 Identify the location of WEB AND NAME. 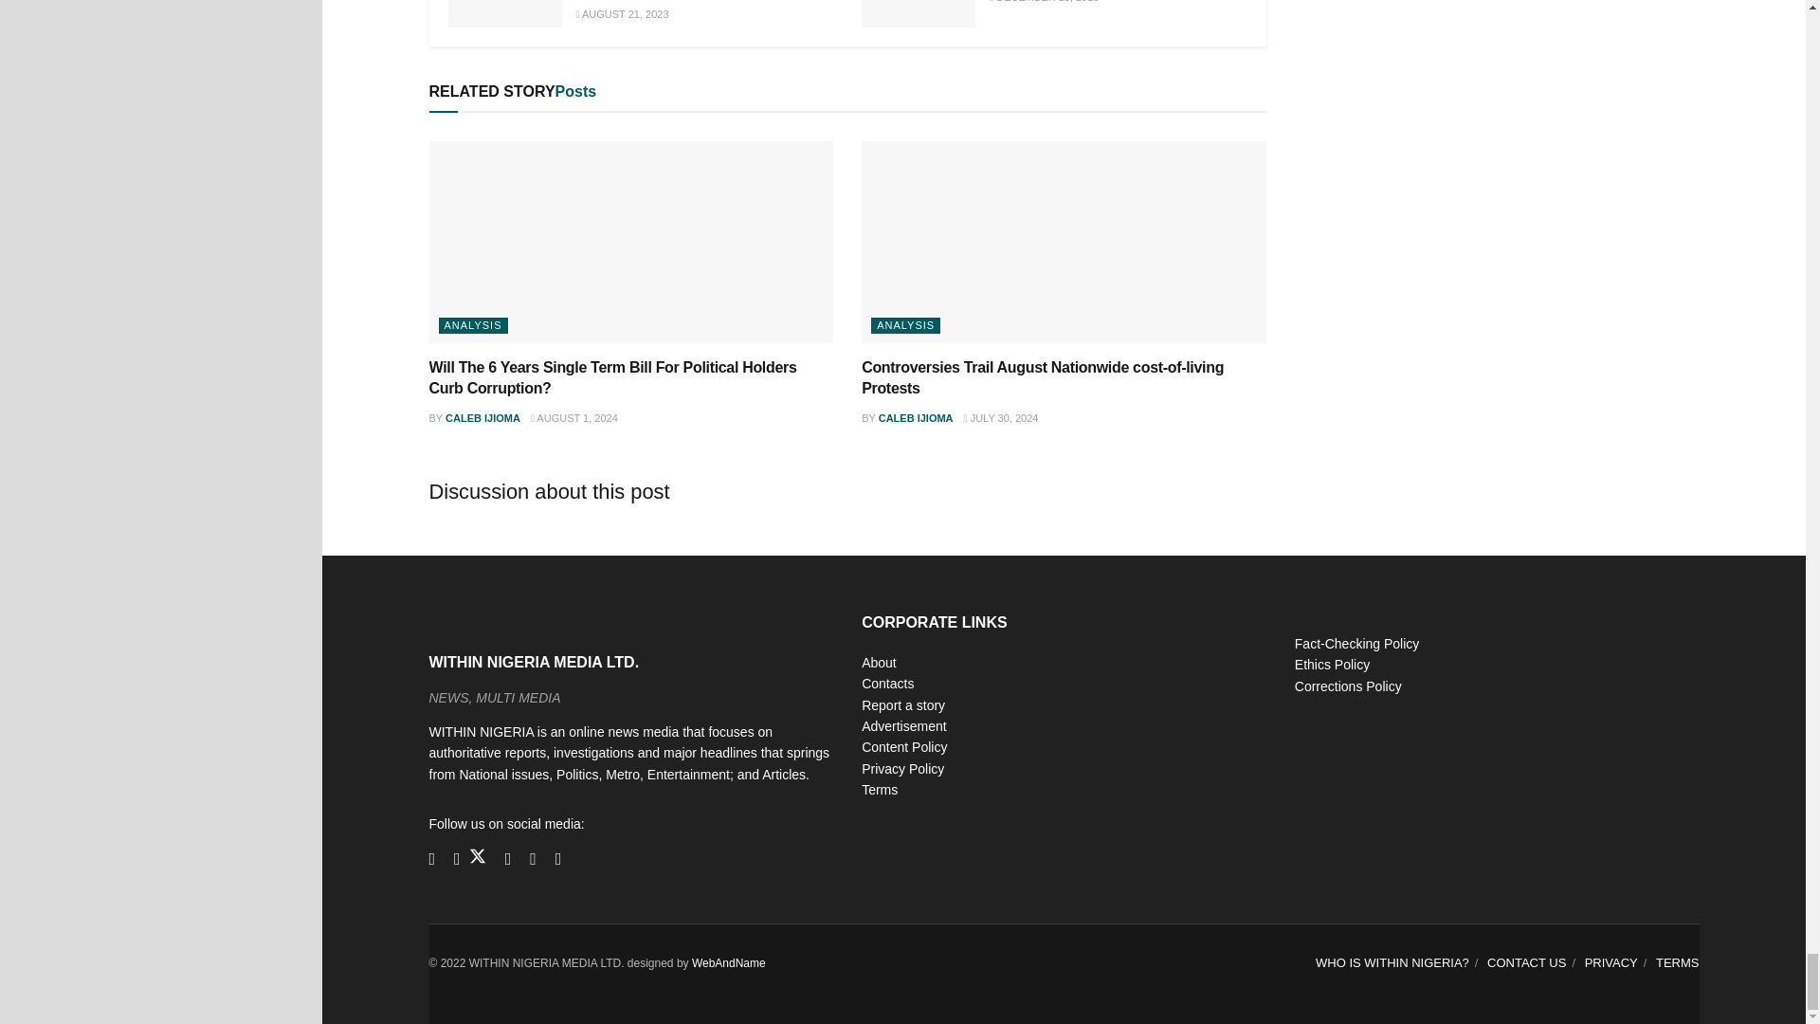
(728, 962).